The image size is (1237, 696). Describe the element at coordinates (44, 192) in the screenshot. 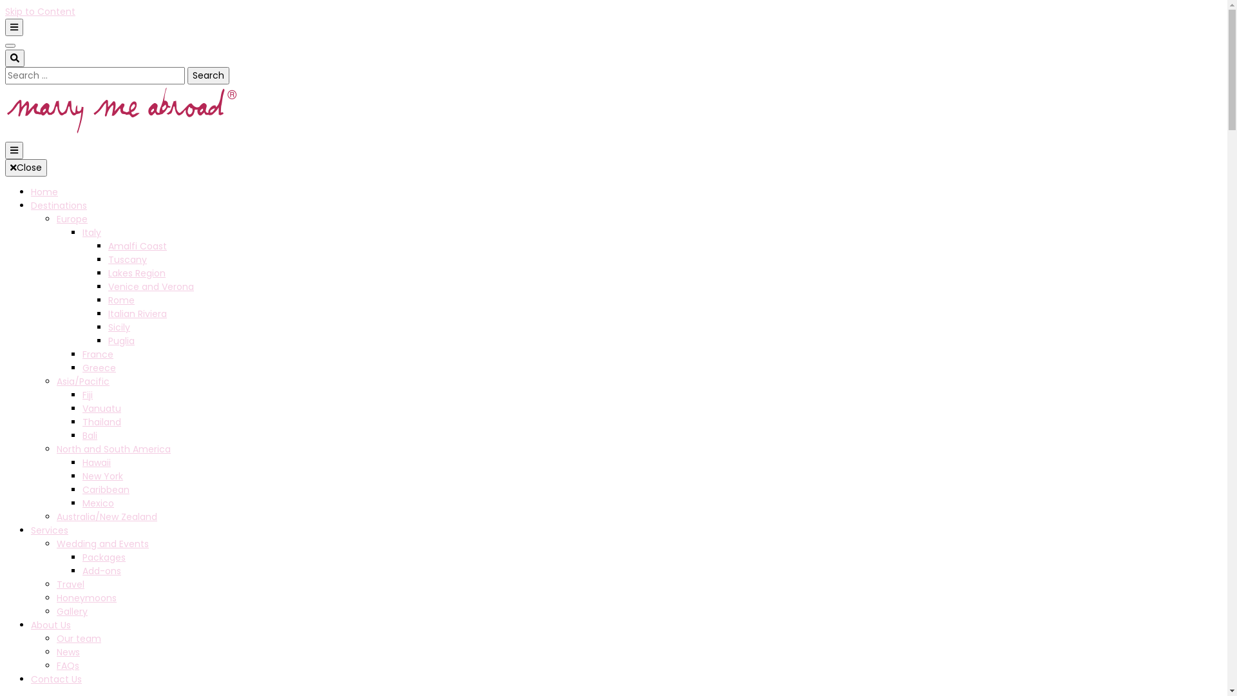

I see `Home` at that location.